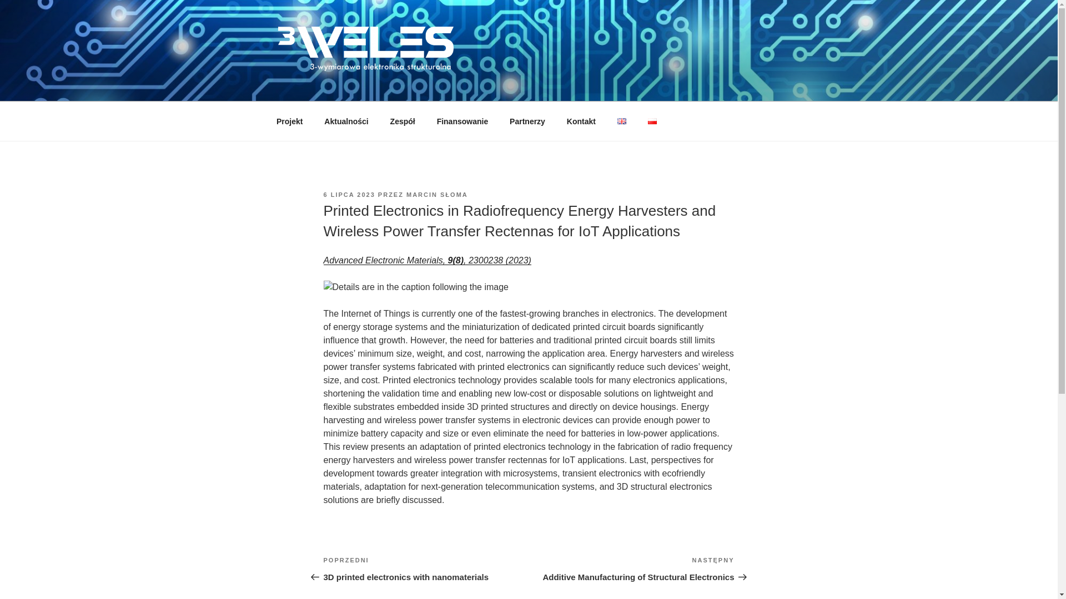 This screenshot has width=1066, height=599. Describe the element at coordinates (415, 287) in the screenshot. I see `Details are in the caption following the image` at that location.